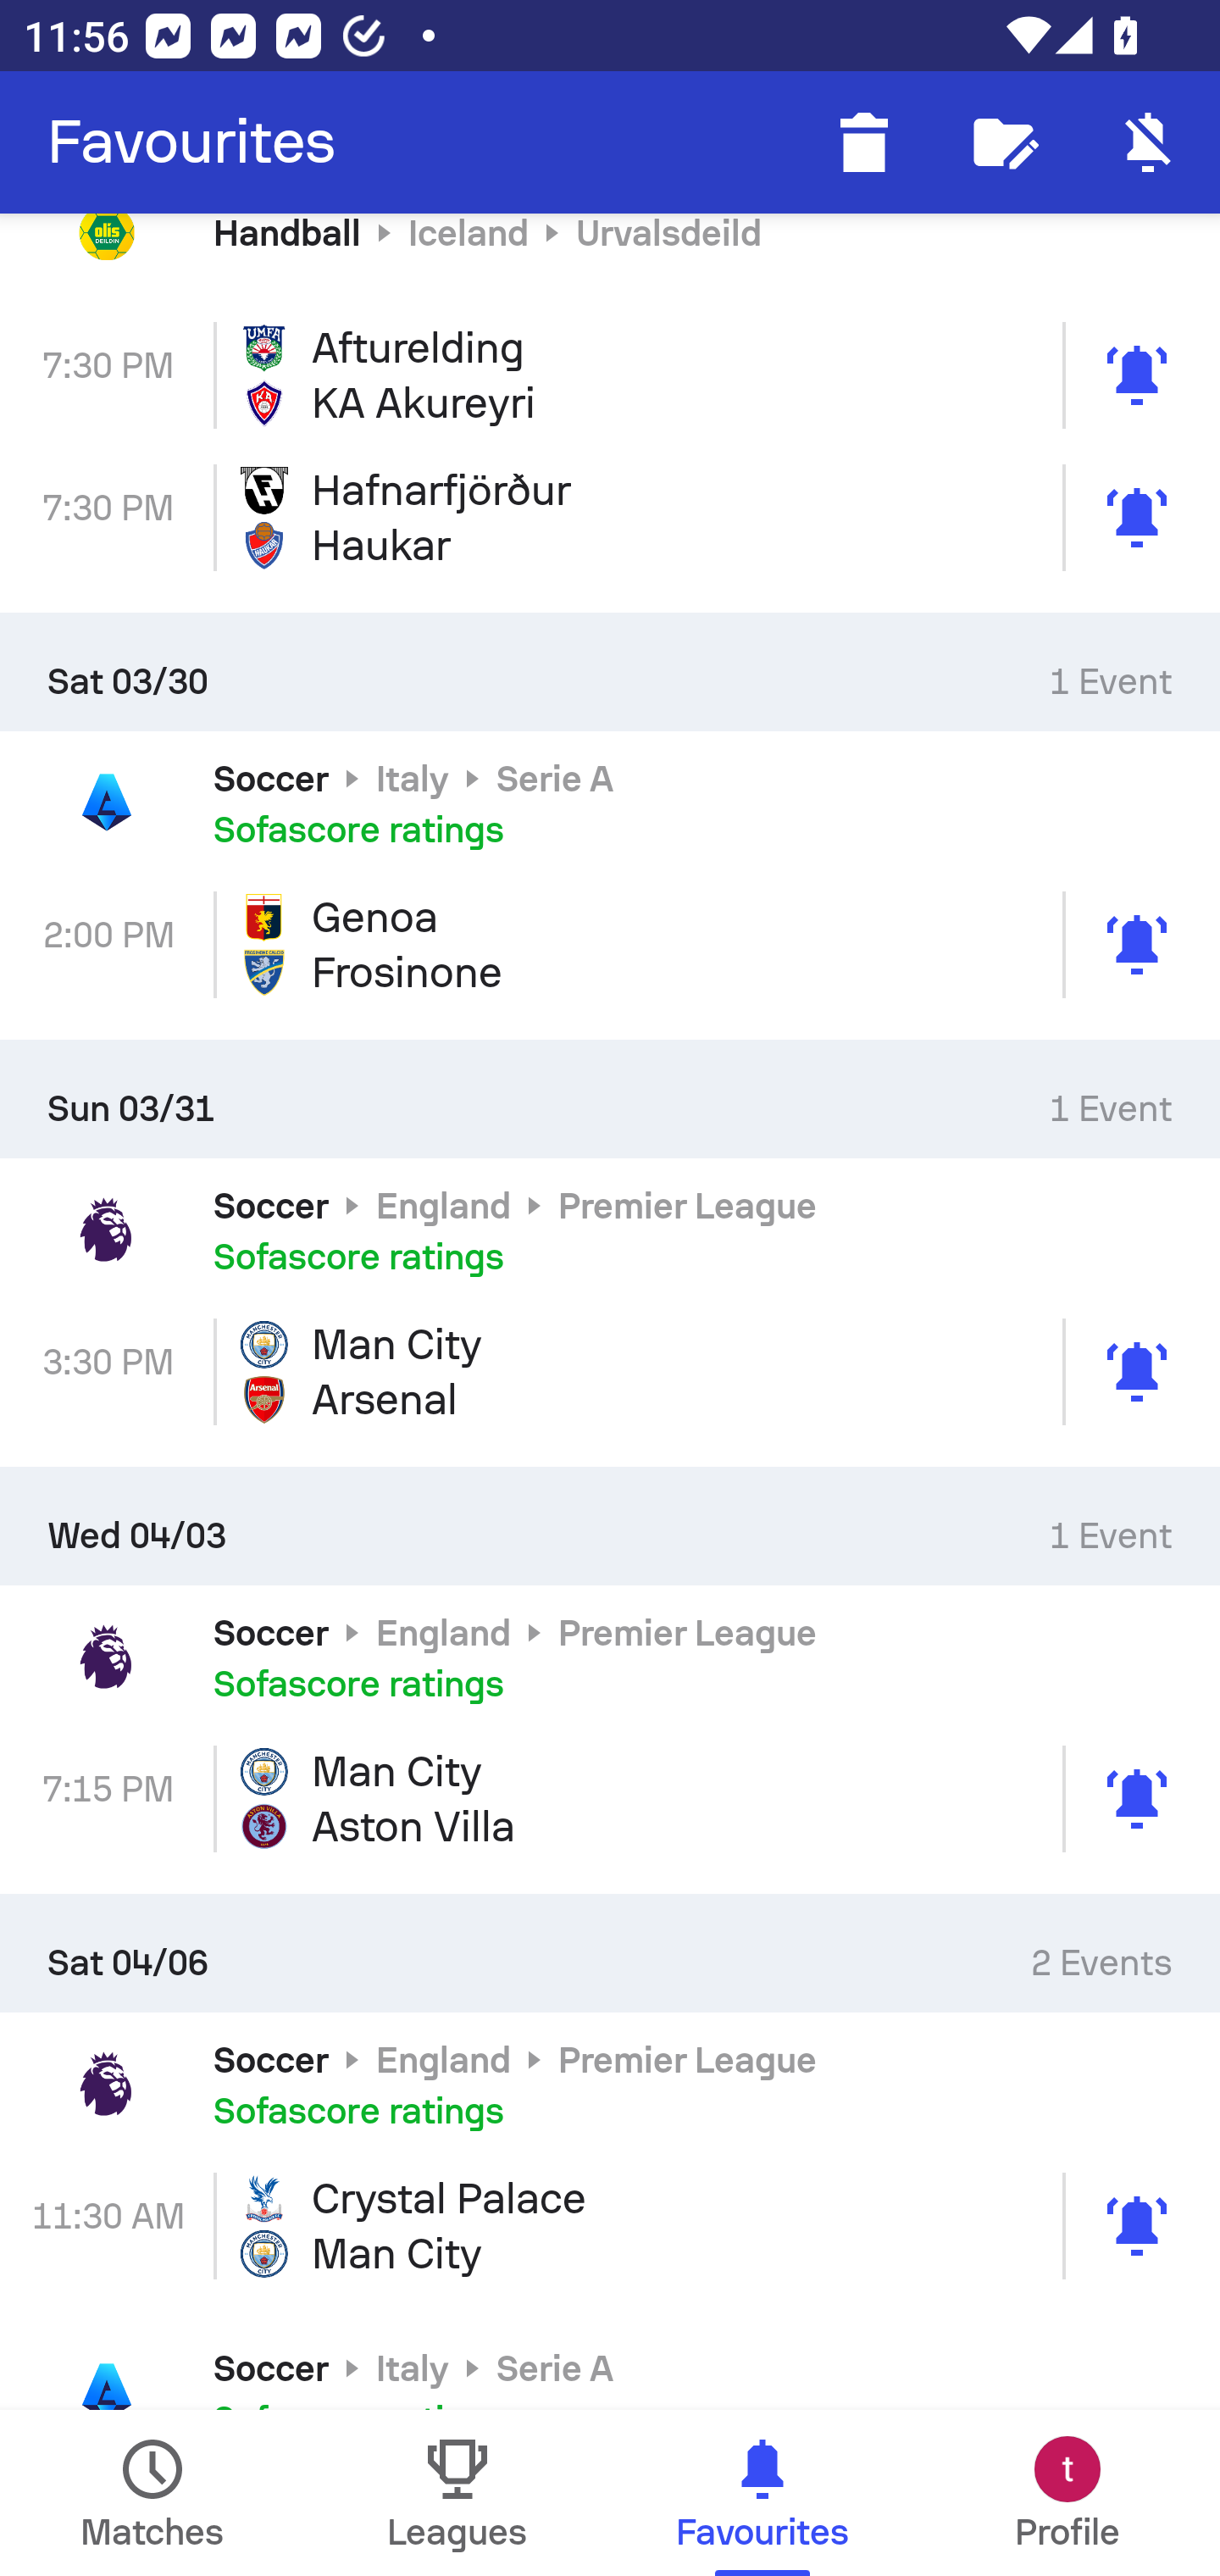 Image resolution: width=1220 pixels, height=2576 pixels. What do you see at coordinates (610, 1524) in the screenshot?
I see `Wed 04/03 1 Event` at bounding box center [610, 1524].